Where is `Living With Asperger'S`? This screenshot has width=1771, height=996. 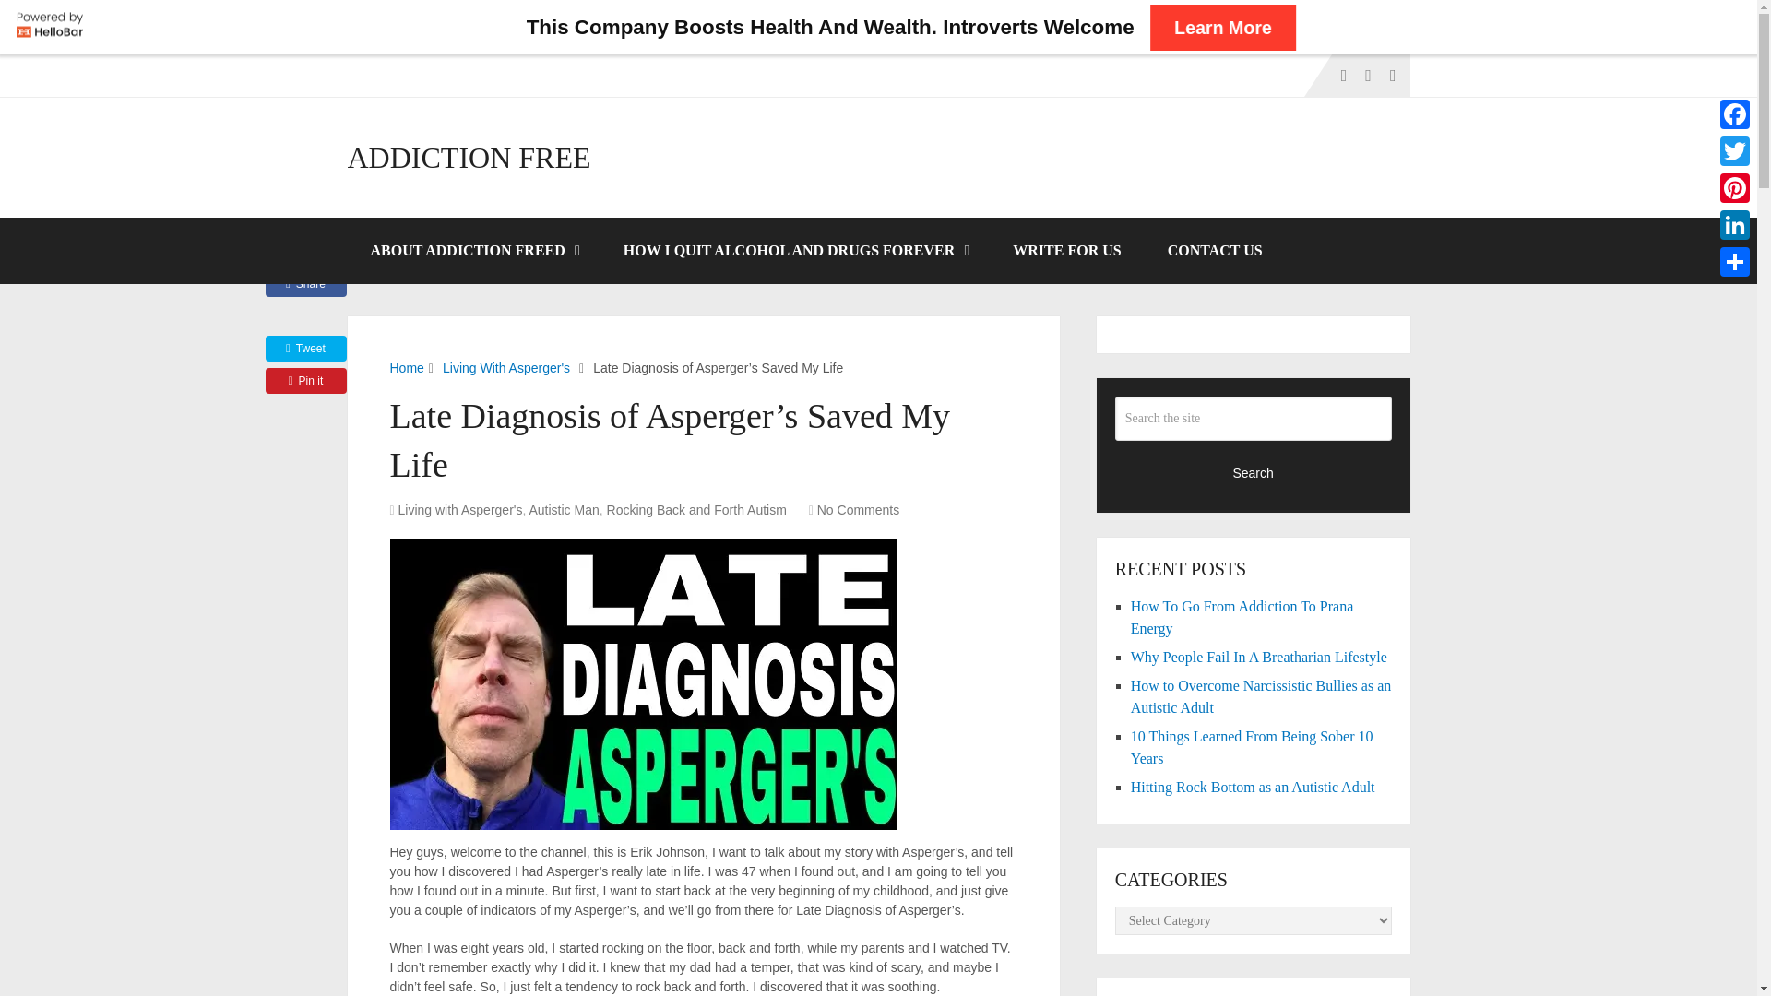 Living With Asperger'S is located at coordinates (506, 367).